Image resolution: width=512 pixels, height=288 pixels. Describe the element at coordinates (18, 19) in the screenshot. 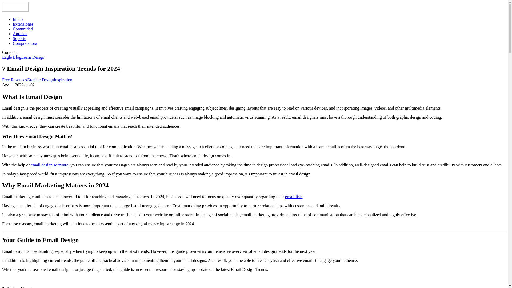

I see `Inicio` at that location.